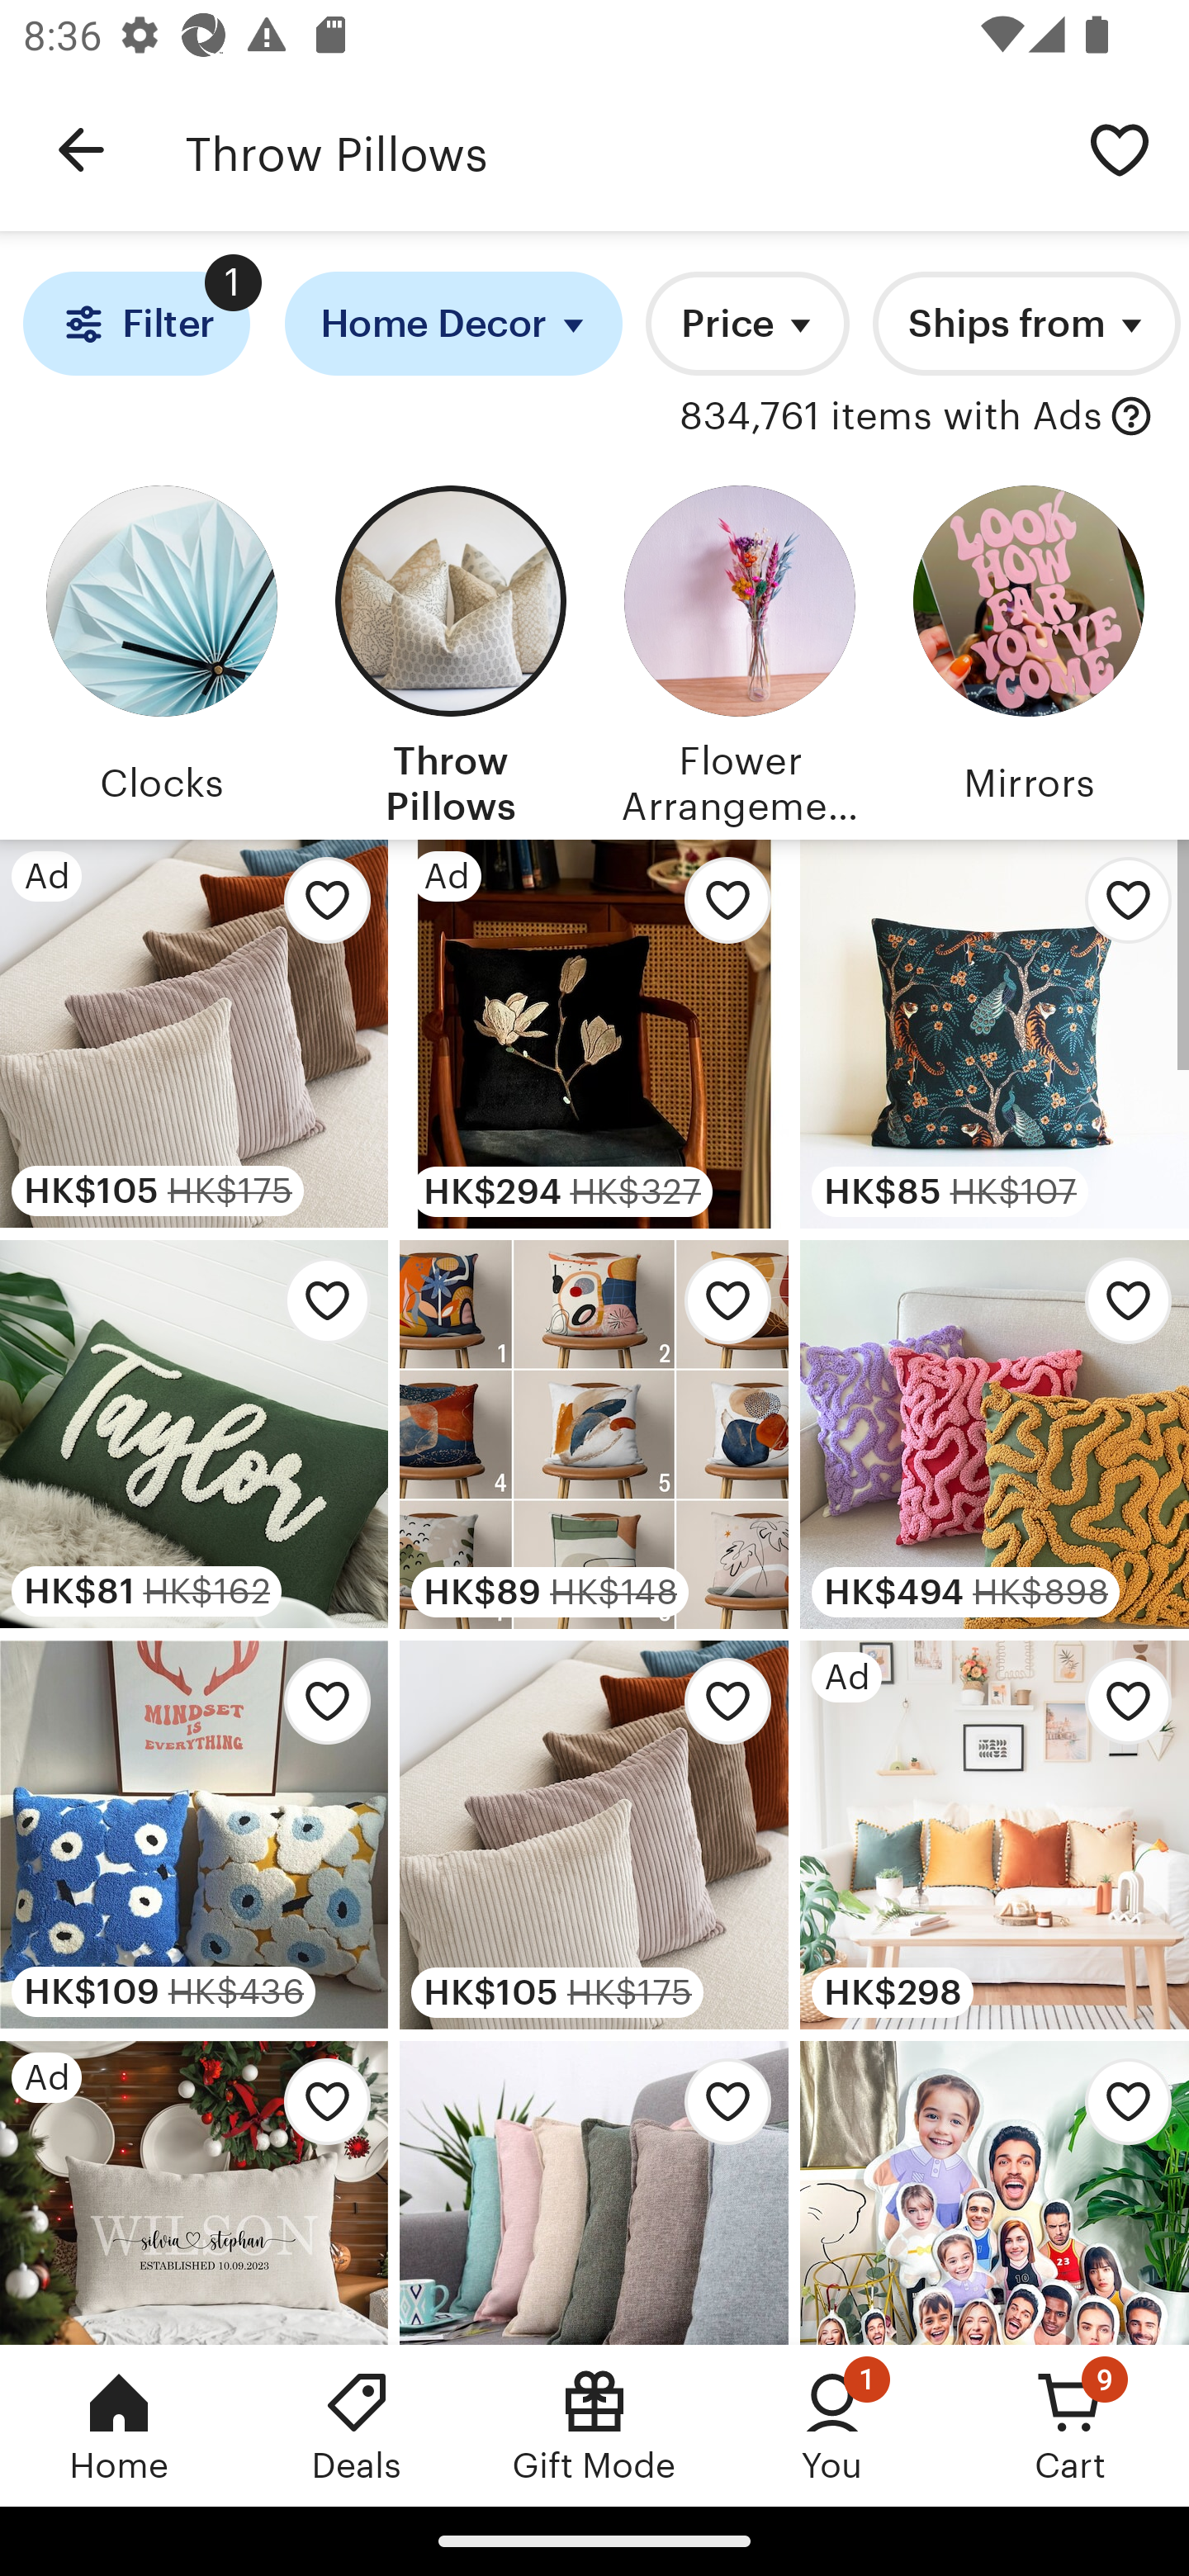  What do you see at coordinates (1120, 149) in the screenshot?
I see `Save search` at bounding box center [1120, 149].